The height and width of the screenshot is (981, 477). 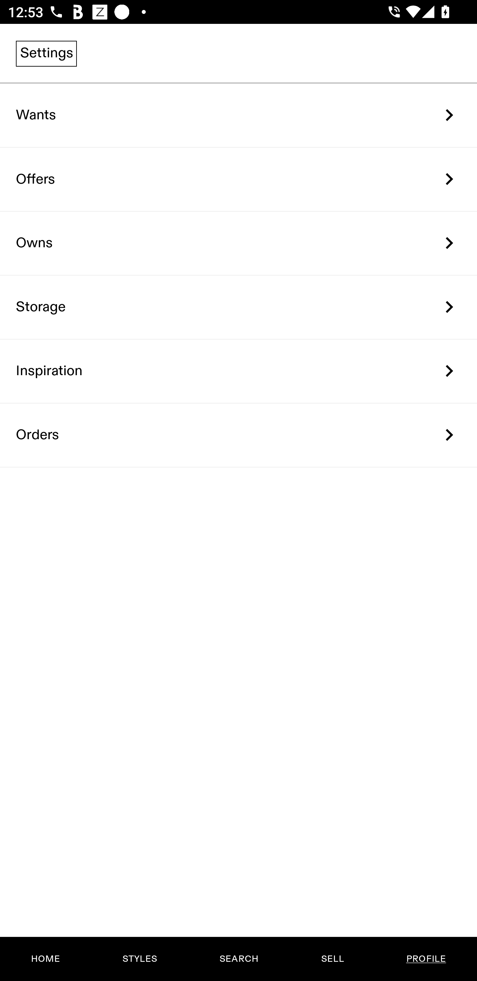 What do you see at coordinates (238, 115) in the screenshot?
I see `Wants` at bounding box center [238, 115].